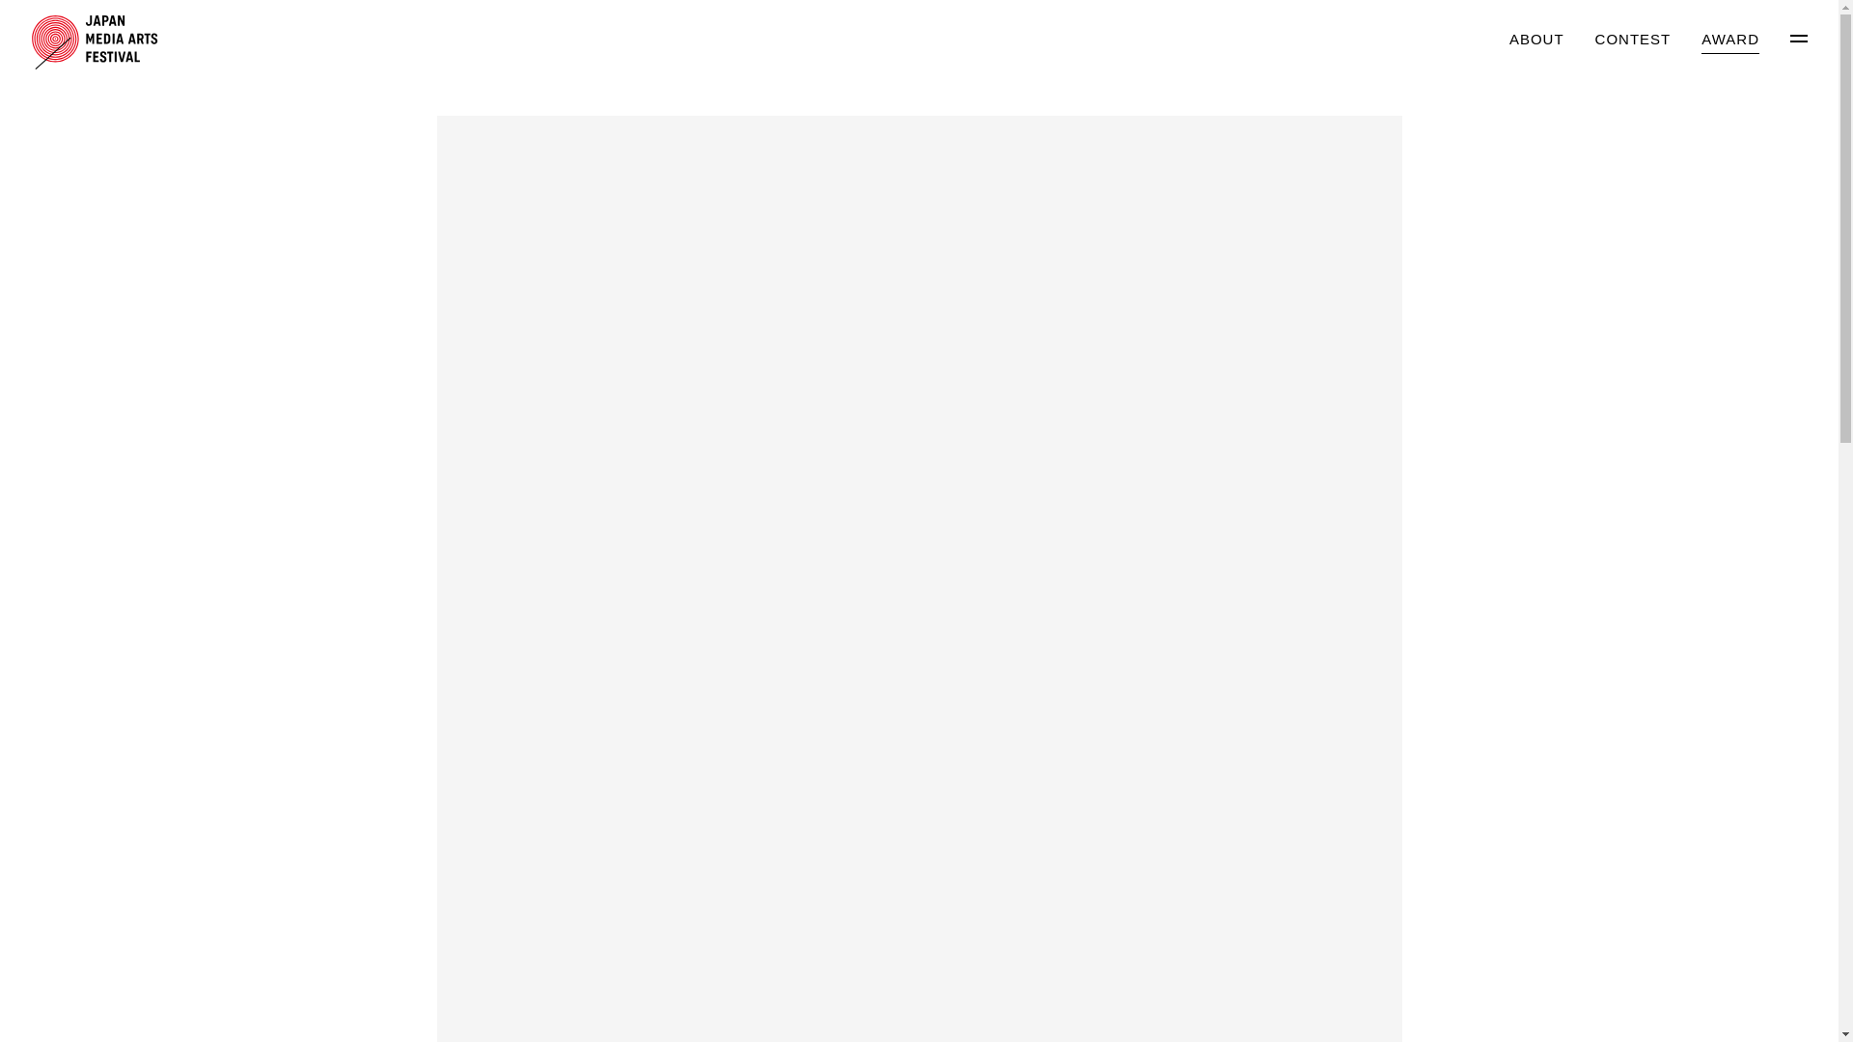 Image resolution: width=1853 pixels, height=1042 pixels. Describe the element at coordinates (1633, 41) in the screenshot. I see `CONTEST` at that location.